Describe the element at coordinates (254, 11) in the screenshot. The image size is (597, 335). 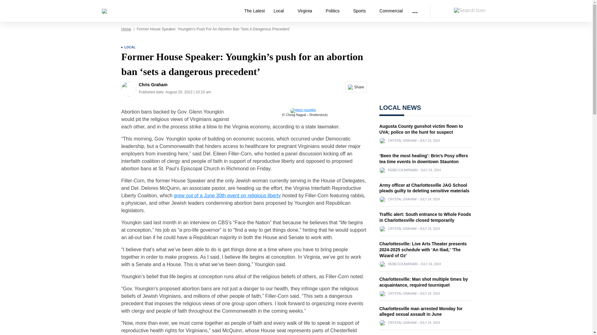
I see `The Latest` at that location.